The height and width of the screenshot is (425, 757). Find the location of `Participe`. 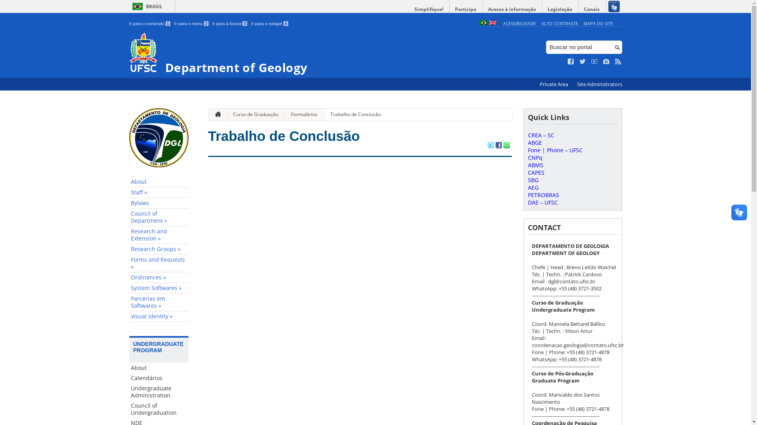

Participe is located at coordinates (466, 9).